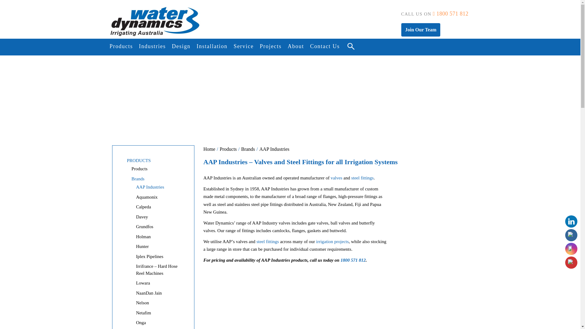 The image size is (585, 329). What do you see at coordinates (571, 263) in the screenshot?
I see `YouTube` at bounding box center [571, 263].